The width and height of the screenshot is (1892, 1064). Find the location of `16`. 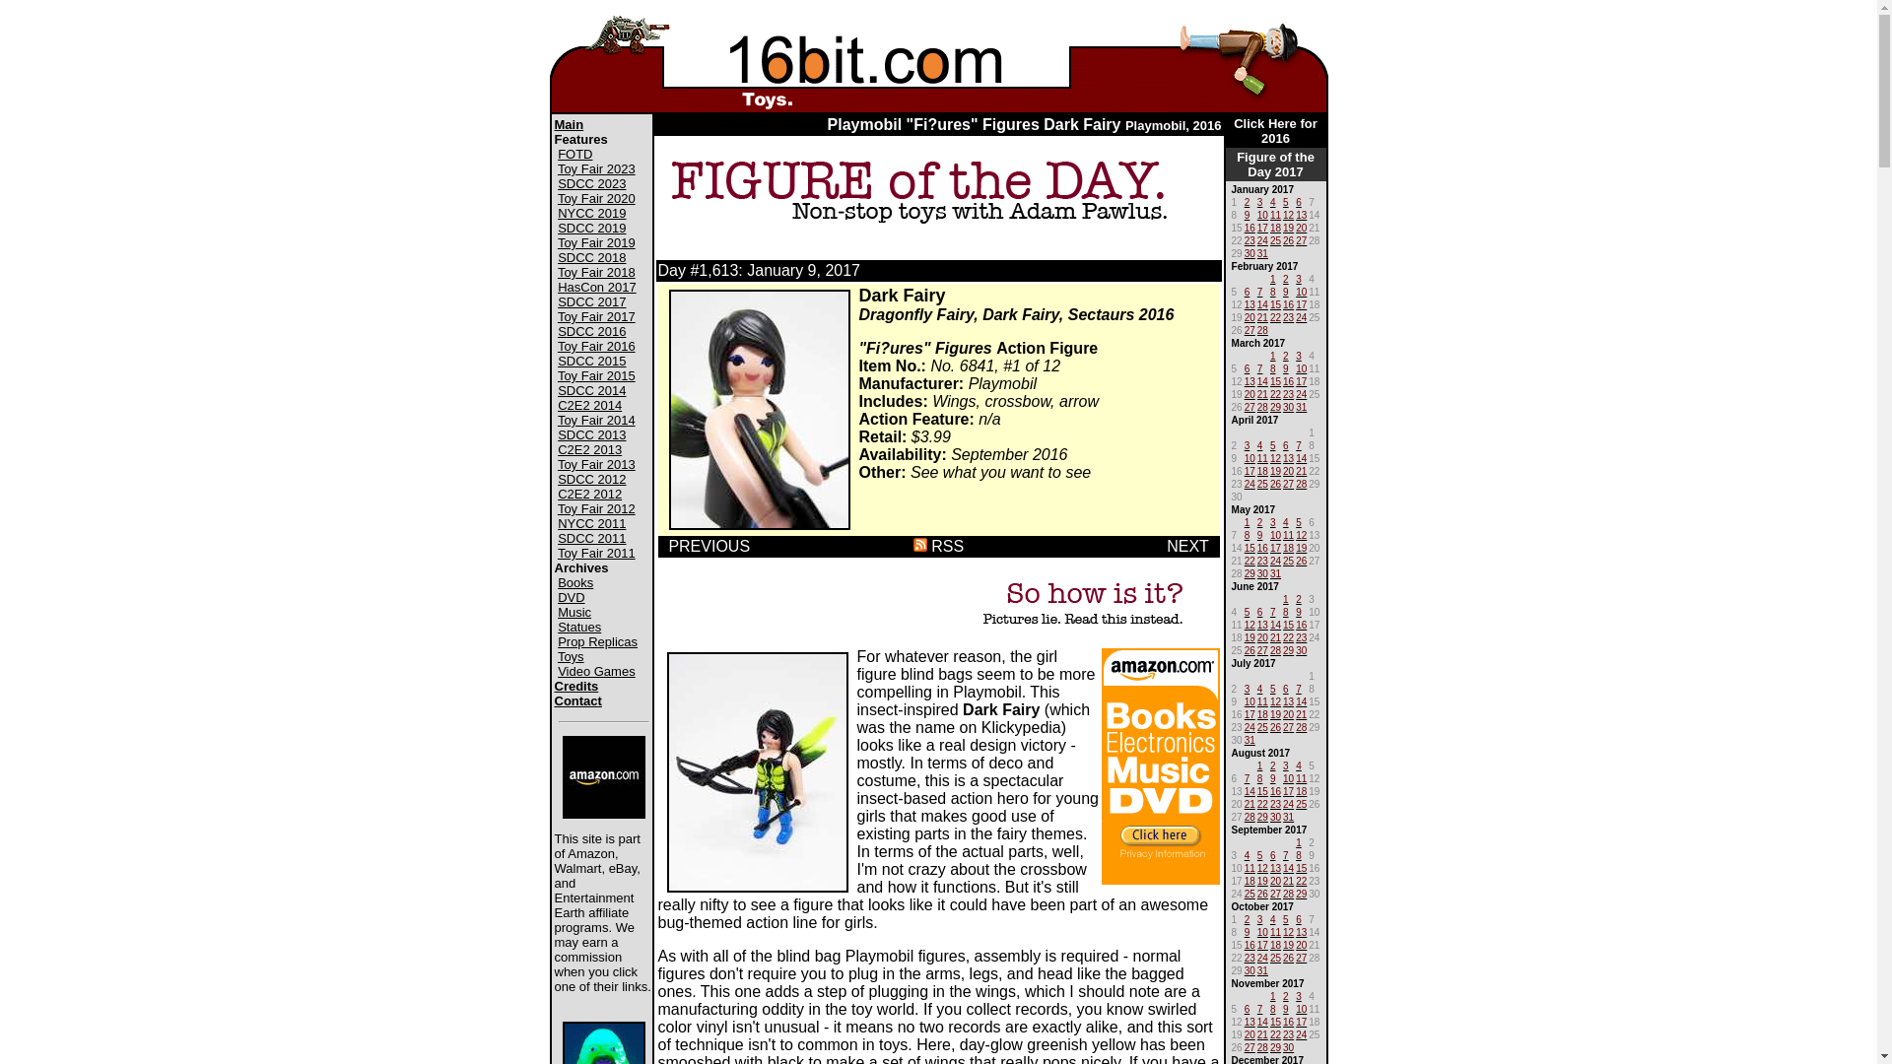

16 is located at coordinates (1250, 944).